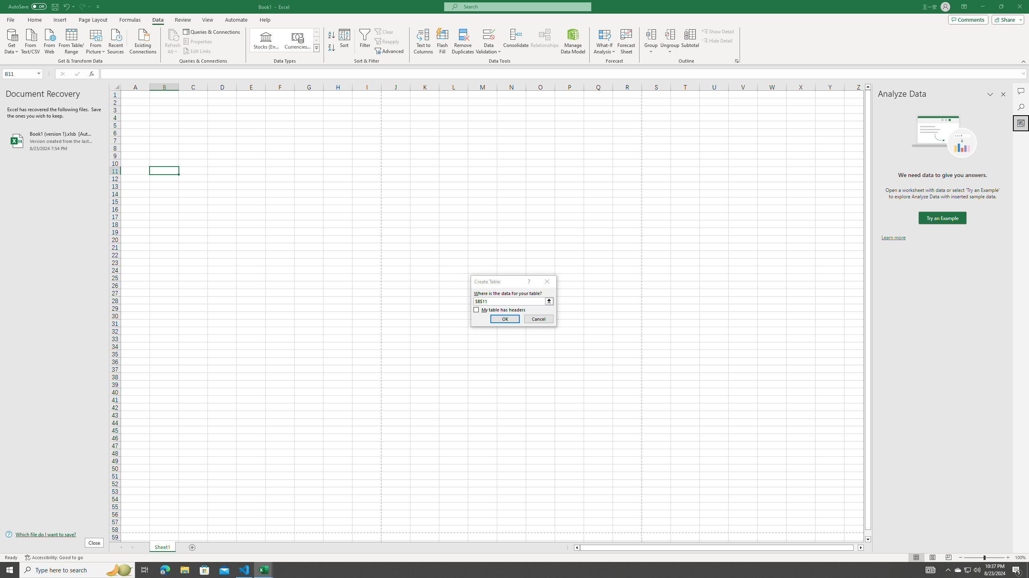 The height and width of the screenshot is (578, 1029). Describe the element at coordinates (387, 42) in the screenshot. I see `Reapply` at that location.